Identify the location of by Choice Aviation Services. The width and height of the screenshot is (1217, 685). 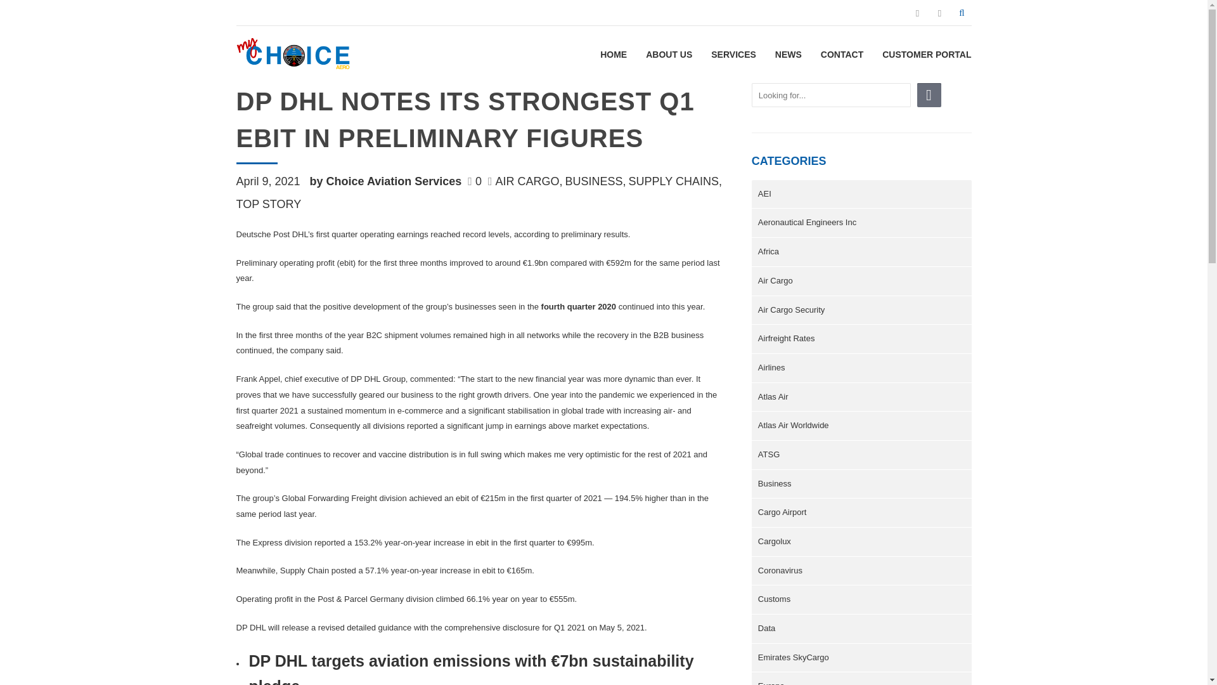
(389, 181).